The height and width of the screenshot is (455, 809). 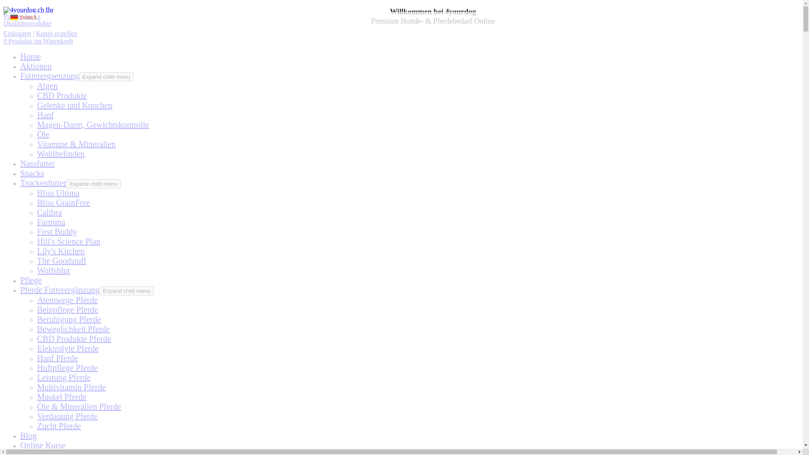 What do you see at coordinates (126, 291) in the screenshot?
I see `Expand child menu` at bounding box center [126, 291].